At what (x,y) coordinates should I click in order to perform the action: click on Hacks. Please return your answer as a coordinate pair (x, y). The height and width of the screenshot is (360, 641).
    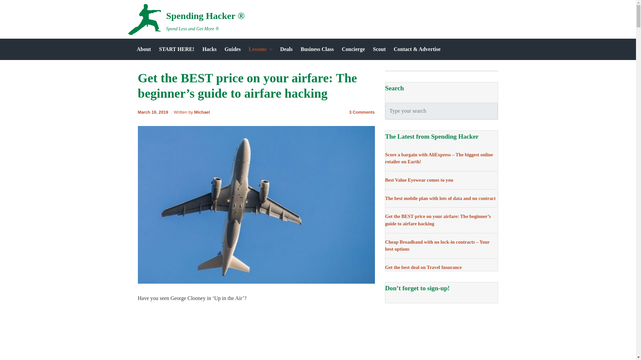
    Looking at the image, I should click on (209, 49).